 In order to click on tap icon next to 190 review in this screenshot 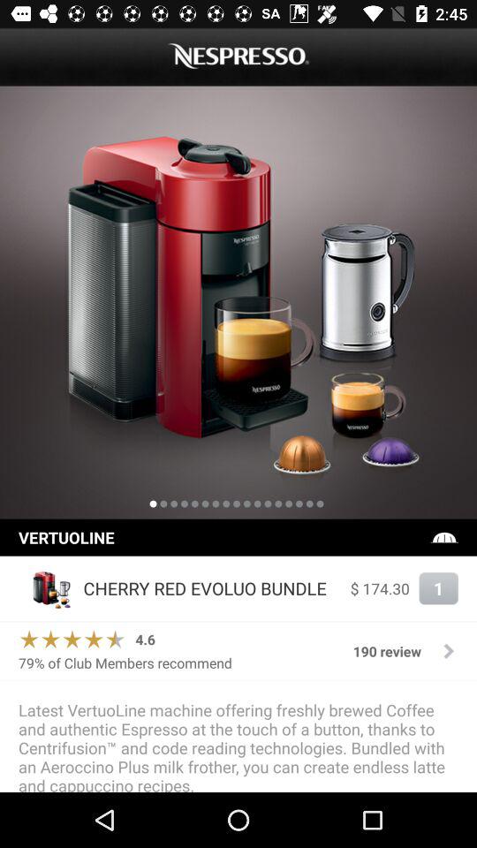, I will do `click(145, 640)`.